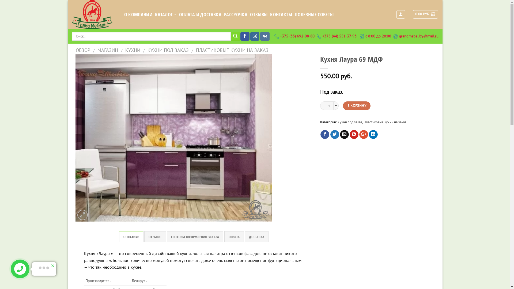 The width and height of the screenshot is (514, 289). Describe the element at coordinates (297, 36) in the screenshot. I see `+375 (33) 692-08-80` at that location.